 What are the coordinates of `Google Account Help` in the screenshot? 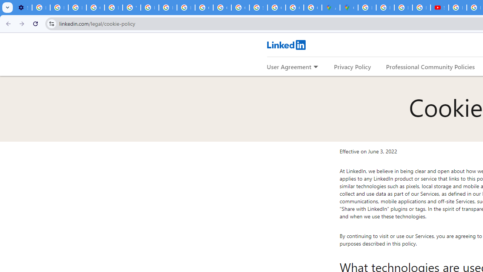 It's located at (95, 8).